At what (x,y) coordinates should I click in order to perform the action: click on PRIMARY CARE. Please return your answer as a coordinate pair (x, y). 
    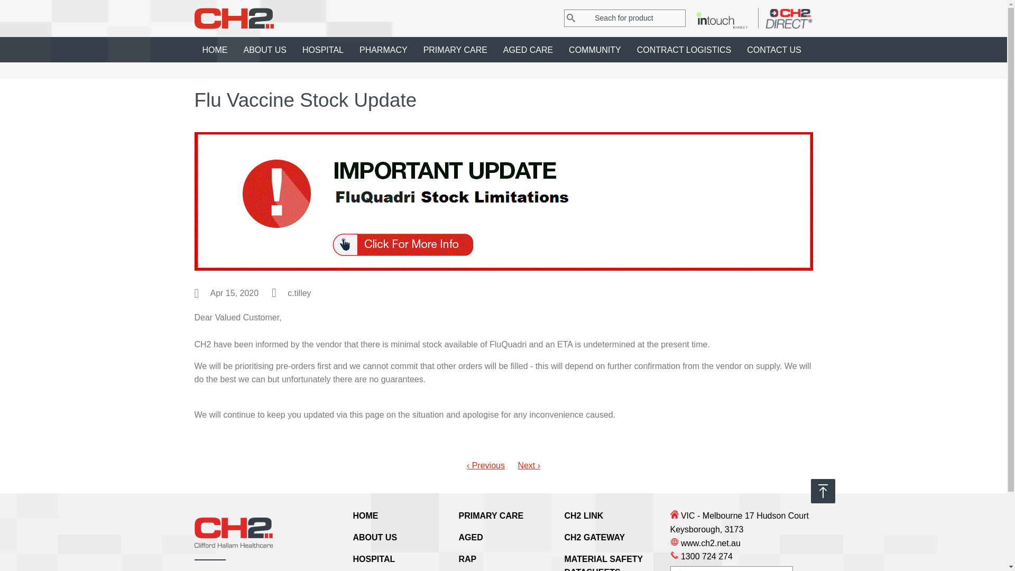
    Looking at the image, I should click on (492, 516).